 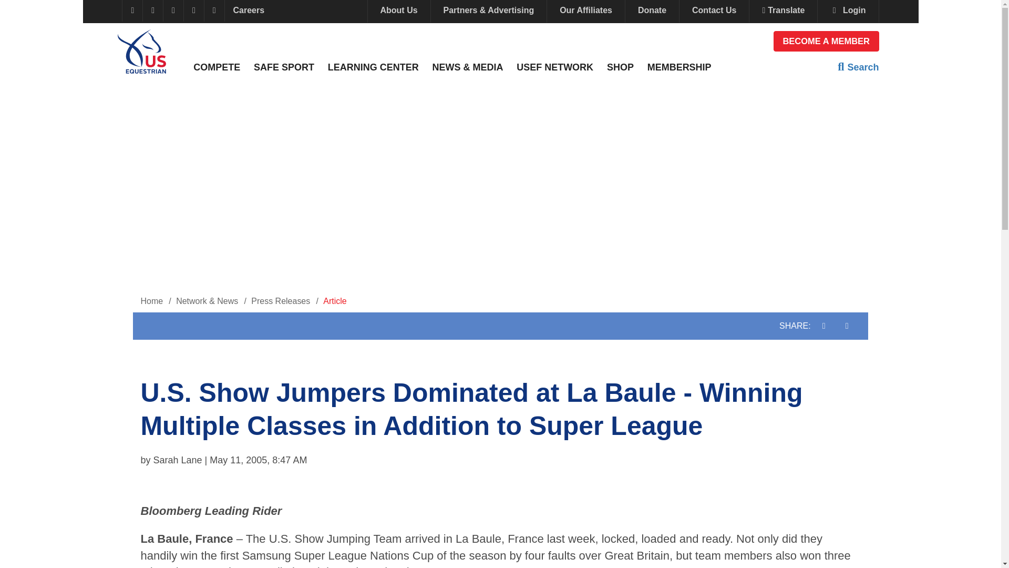 I want to click on BECOME A MEMBER, so click(x=826, y=41).